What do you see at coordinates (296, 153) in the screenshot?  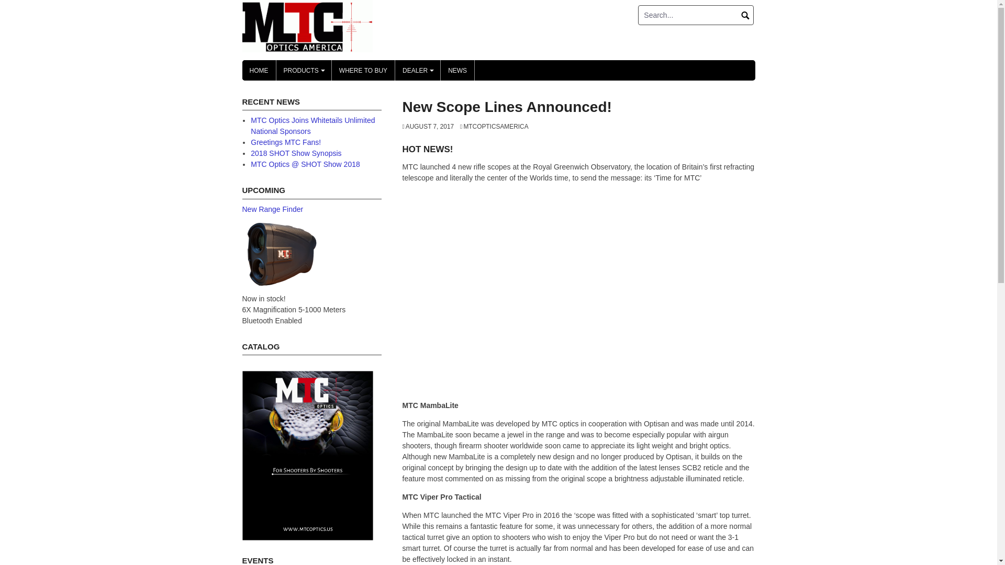 I see `2018 SHOT Show Synopsis` at bounding box center [296, 153].